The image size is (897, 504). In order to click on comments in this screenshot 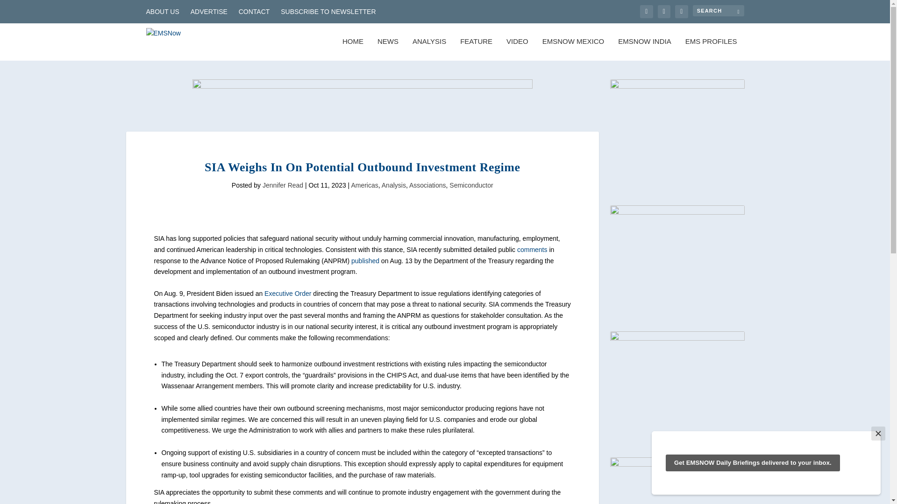, I will do `click(532, 250)`.